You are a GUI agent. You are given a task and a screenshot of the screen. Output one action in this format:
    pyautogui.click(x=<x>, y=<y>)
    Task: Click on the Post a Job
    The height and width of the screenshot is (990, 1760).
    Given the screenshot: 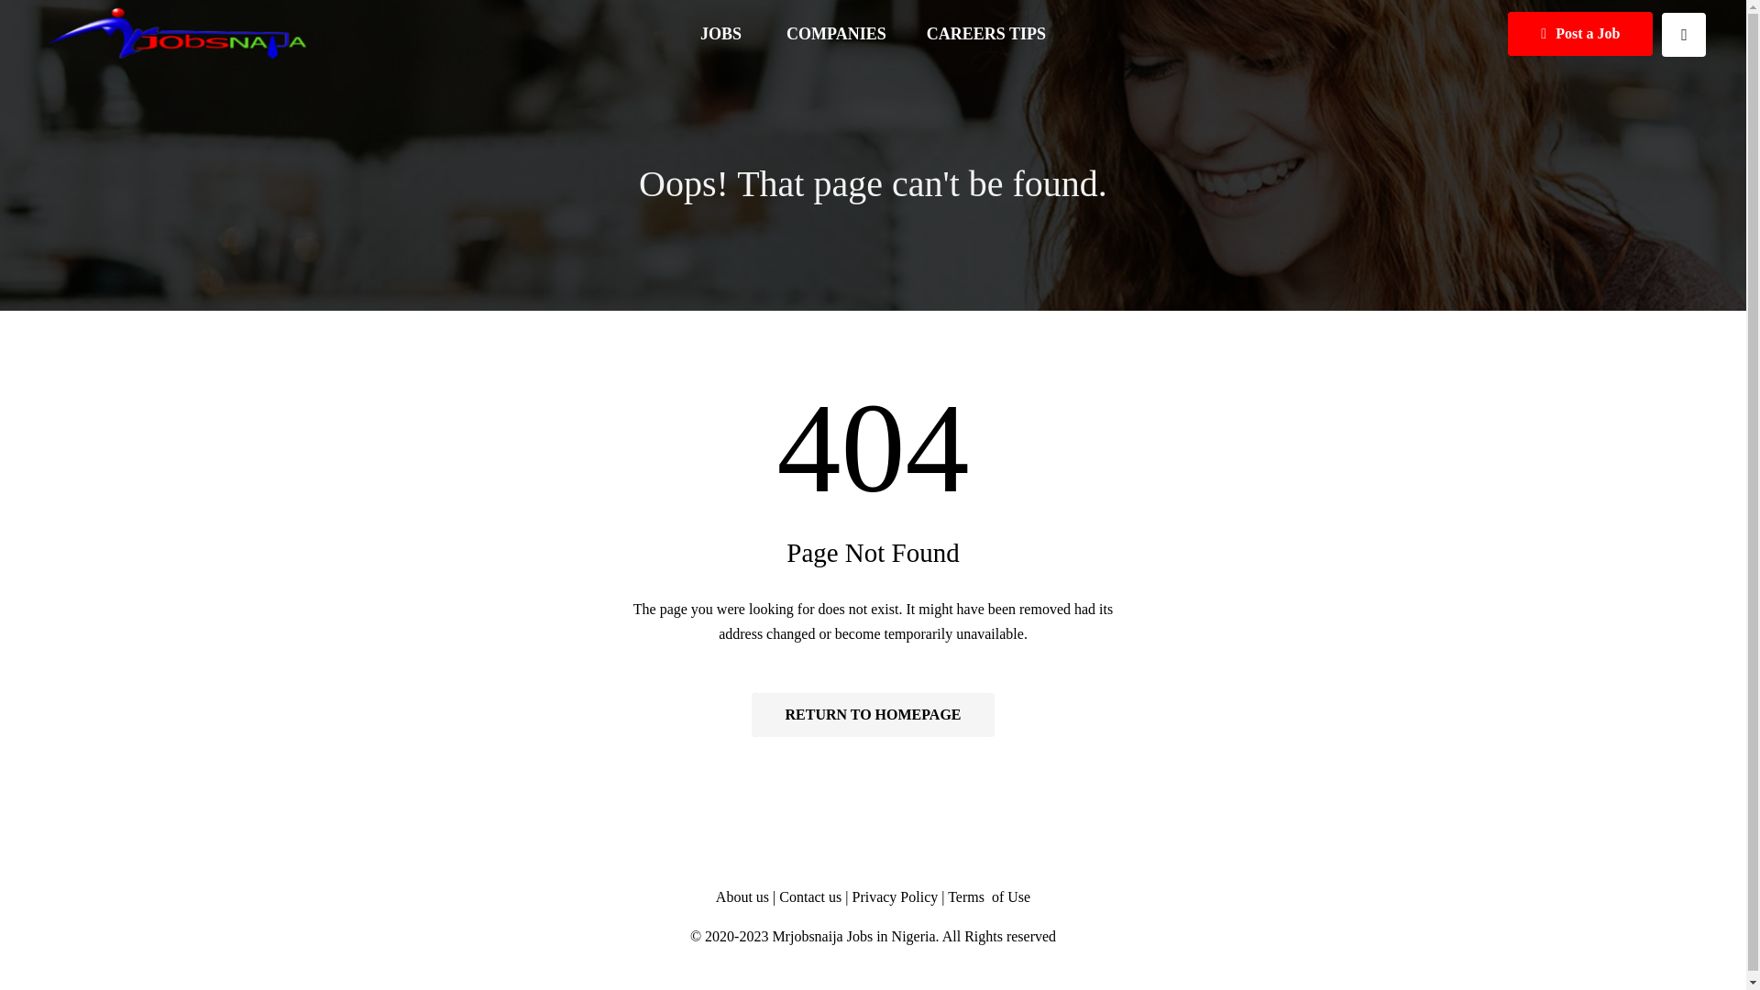 What is the action you would take?
    pyautogui.click(x=1580, y=33)
    